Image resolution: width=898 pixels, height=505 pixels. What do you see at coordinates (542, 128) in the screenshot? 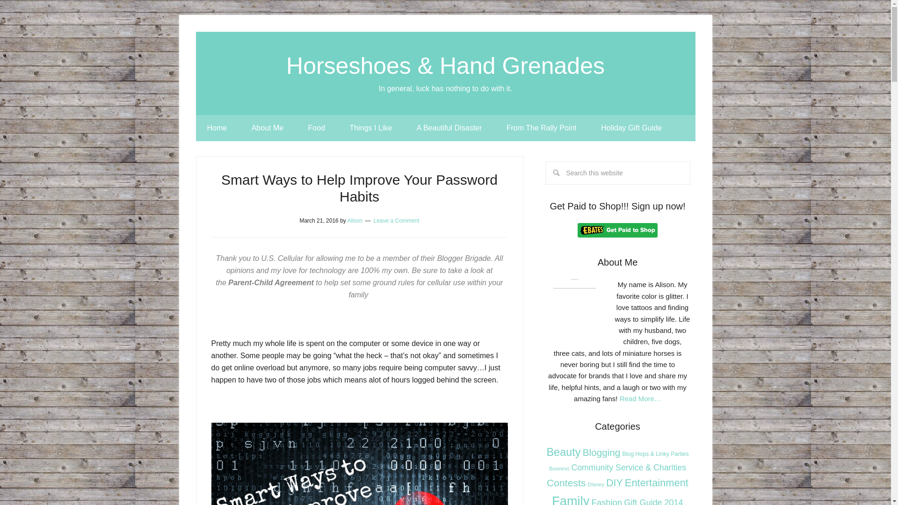
I see `From The Rally Point` at bounding box center [542, 128].